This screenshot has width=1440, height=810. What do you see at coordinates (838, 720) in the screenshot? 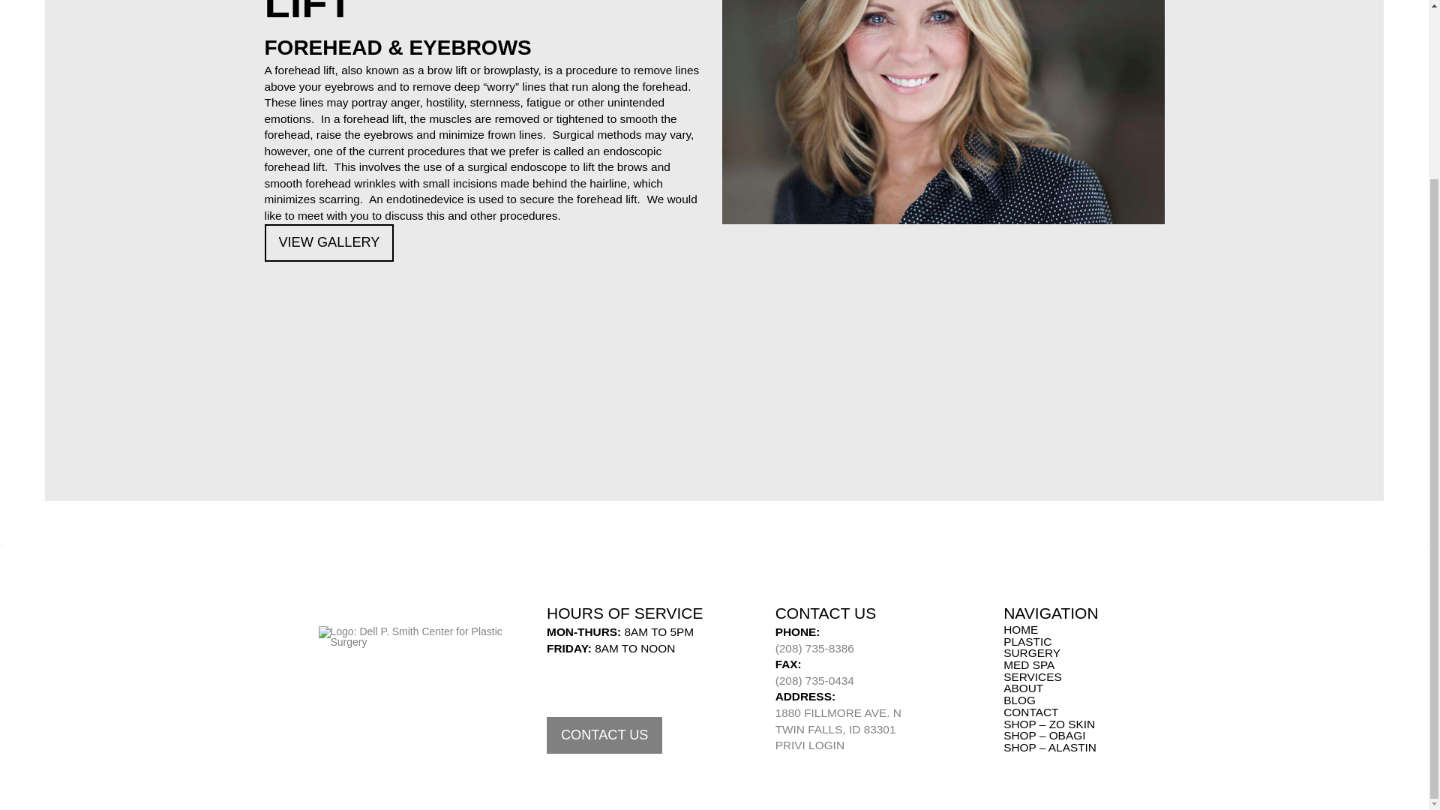
I see `MED SPA SERVICES` at bounding box center [838, 720].